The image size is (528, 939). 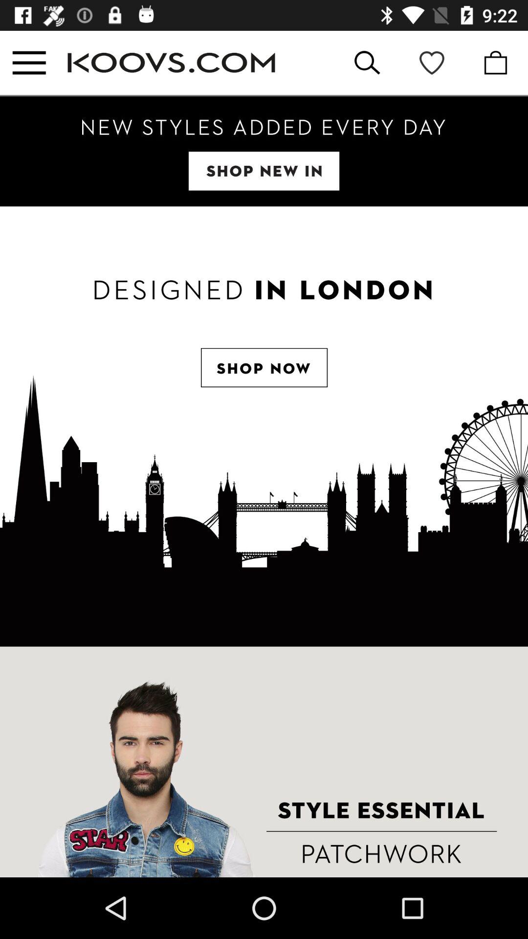 What do you see at coordinates (29, 63) in the screenshot?
I see `main menu` at bounding box center [29, 63].